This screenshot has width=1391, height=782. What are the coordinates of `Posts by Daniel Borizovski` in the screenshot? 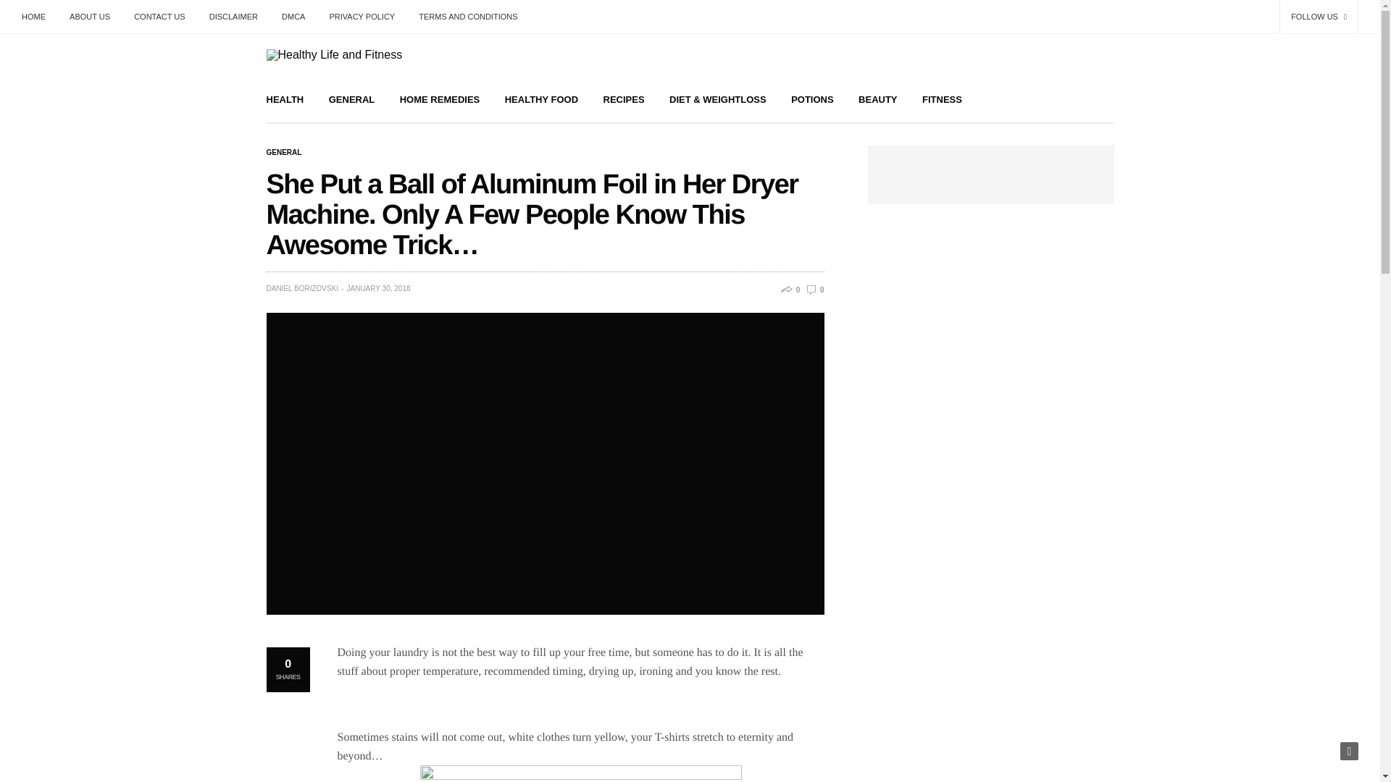 It's located at (303, 288).